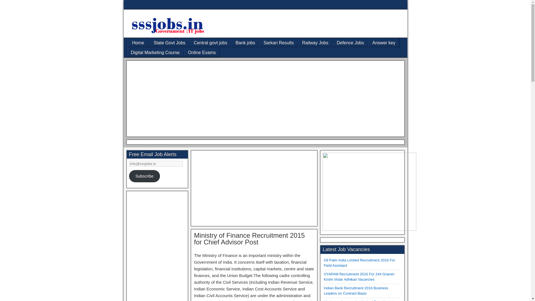 The width and height of the screenshot is (535, 301). I want to click on Sarkari Results, so click(278, 43).